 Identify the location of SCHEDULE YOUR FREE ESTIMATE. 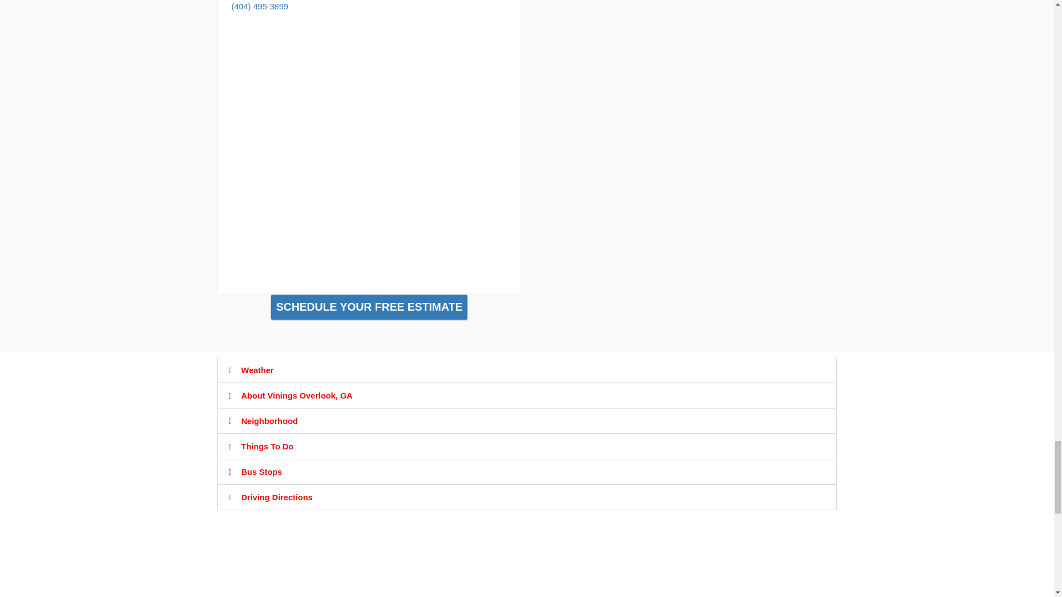
(368, 306).